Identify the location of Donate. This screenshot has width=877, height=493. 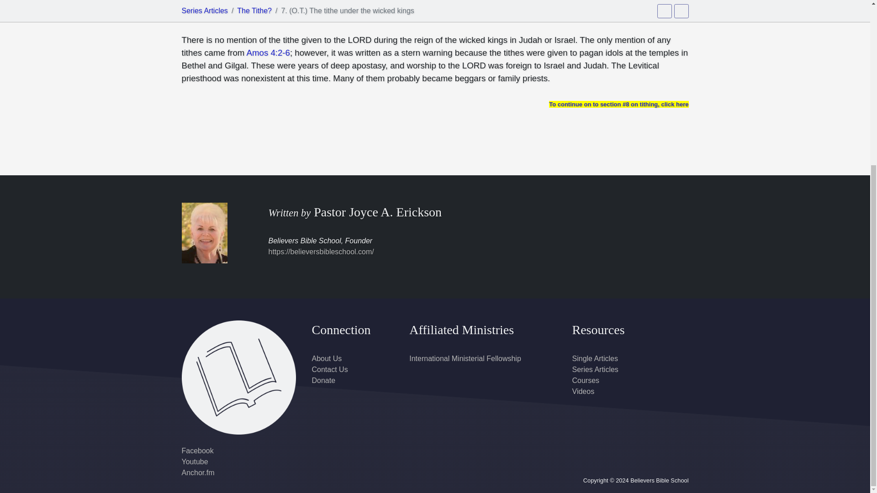
(323, 381).